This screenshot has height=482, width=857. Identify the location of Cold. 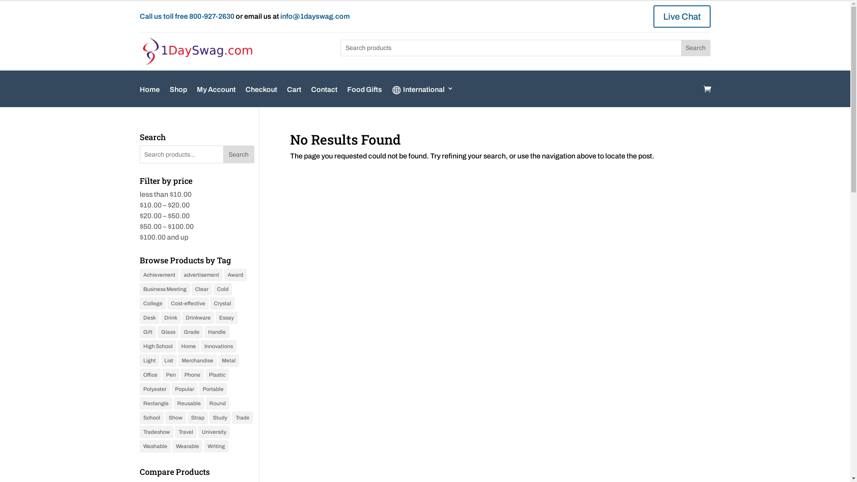
(223, 289).